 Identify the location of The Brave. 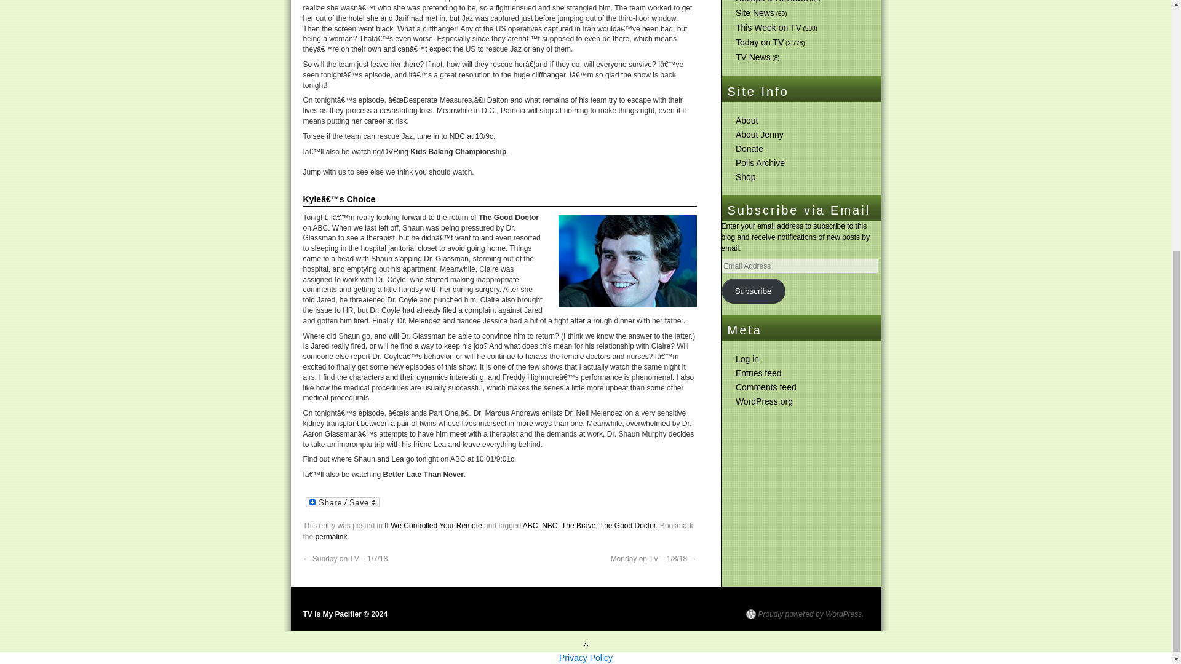
(578, 525).